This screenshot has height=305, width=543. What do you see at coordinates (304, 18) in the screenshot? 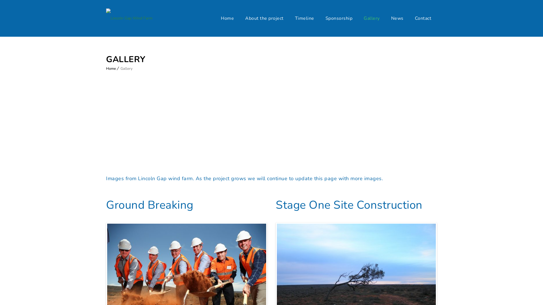
I see `Timeline` at bounding box center [304, 18].